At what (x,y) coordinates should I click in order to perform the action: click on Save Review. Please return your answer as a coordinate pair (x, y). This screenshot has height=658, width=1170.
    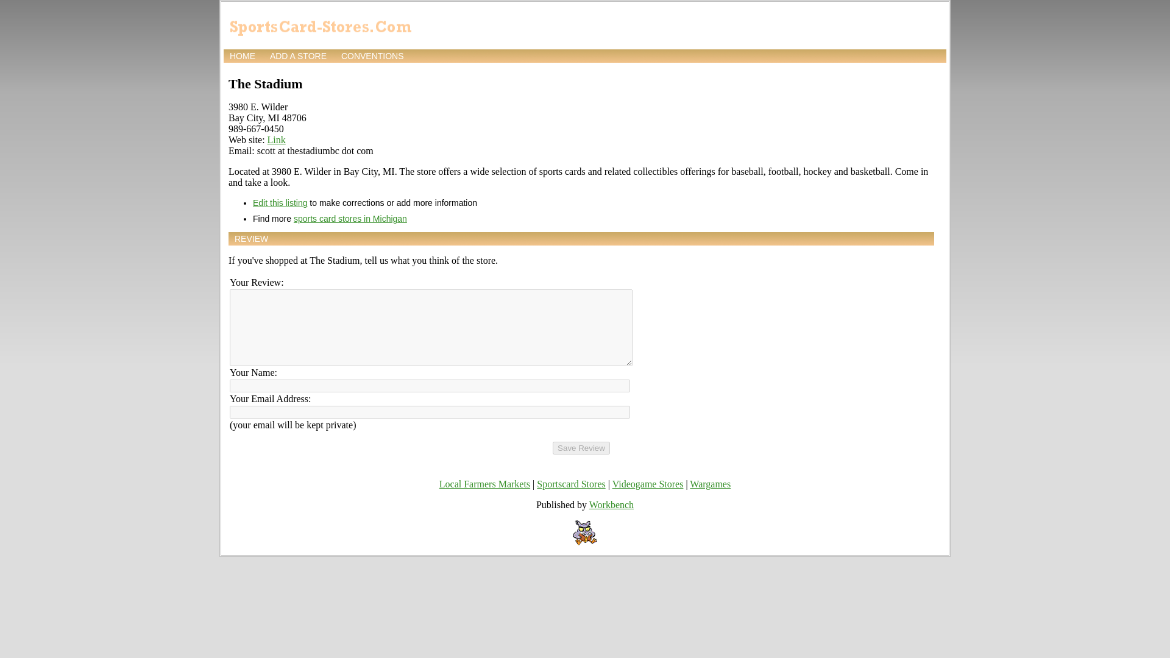
    Looking at the image, I should click on (581, 448).